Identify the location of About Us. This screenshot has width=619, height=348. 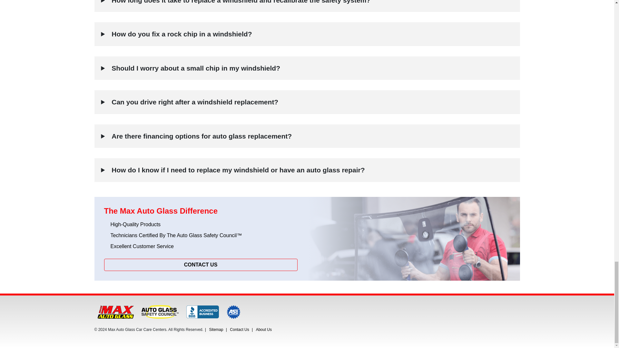
(264, 330).